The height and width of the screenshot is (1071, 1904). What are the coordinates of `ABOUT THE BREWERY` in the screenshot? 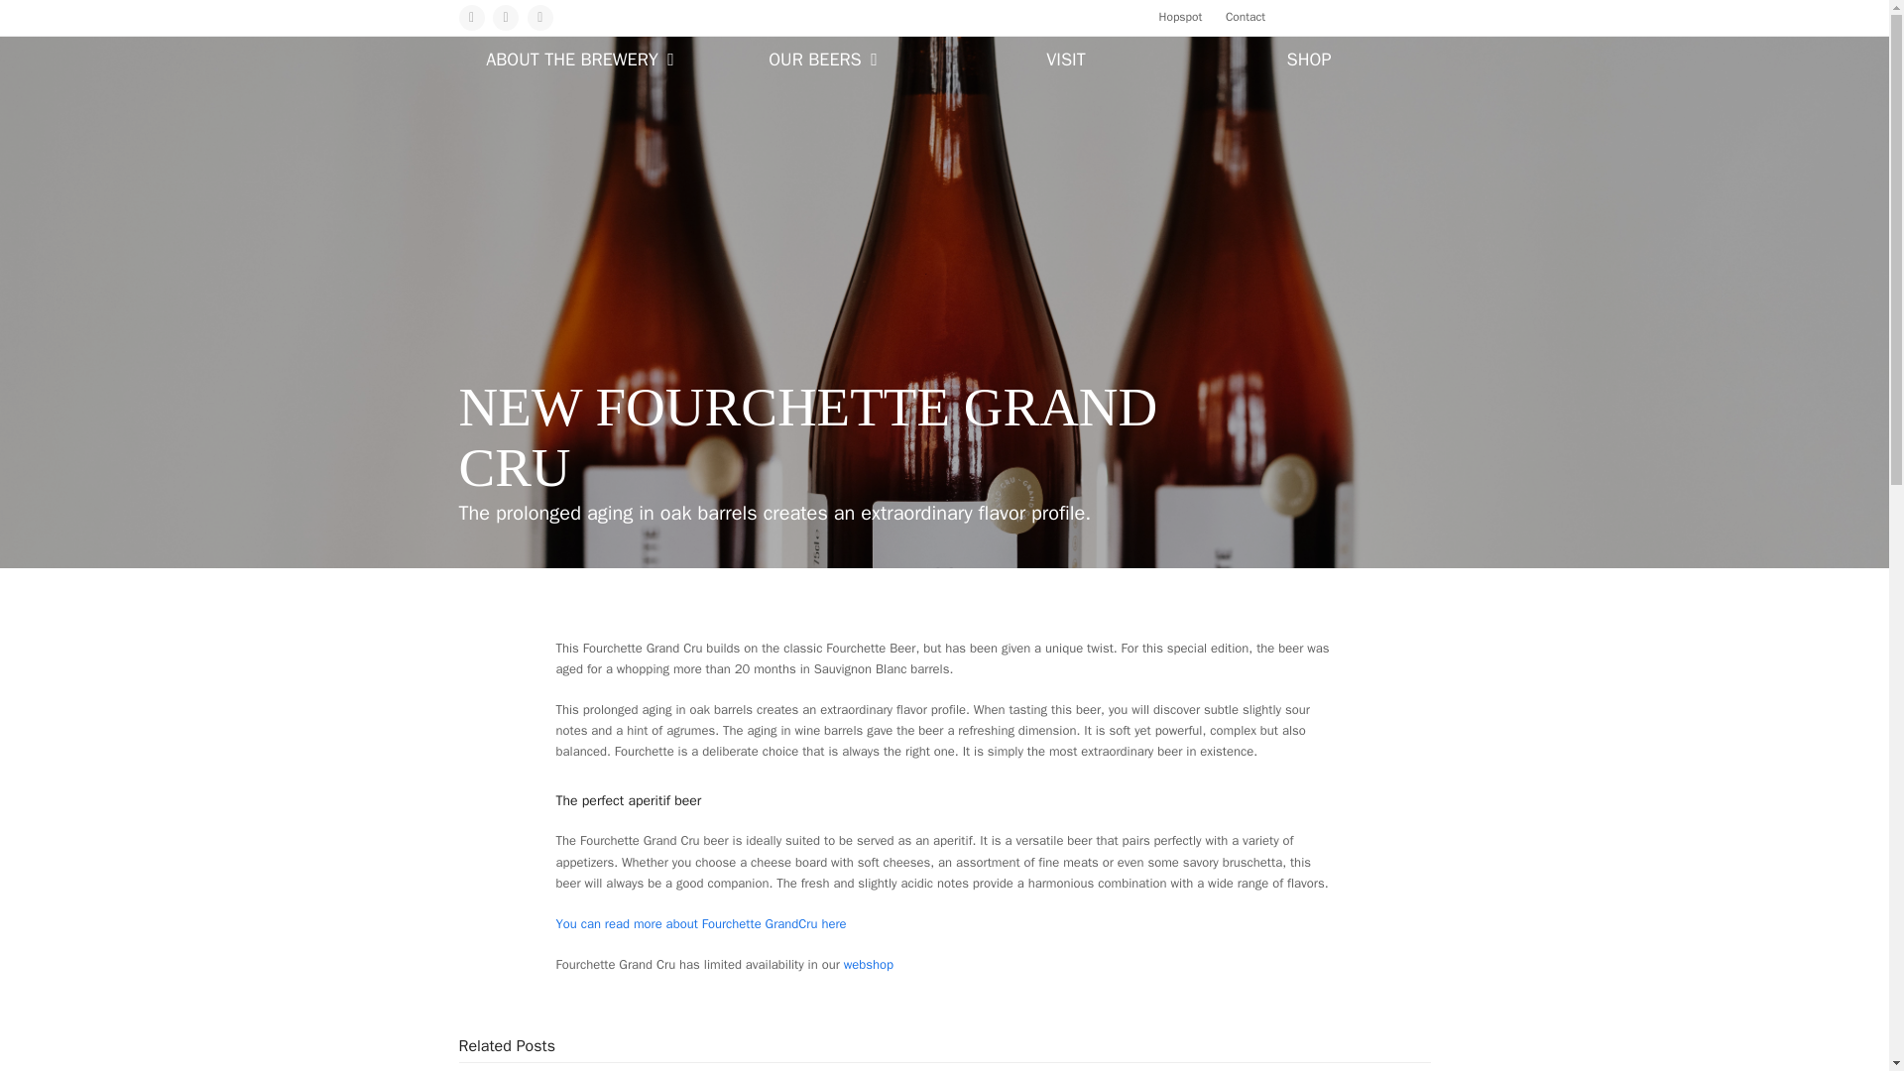 It's located at (579, 61).